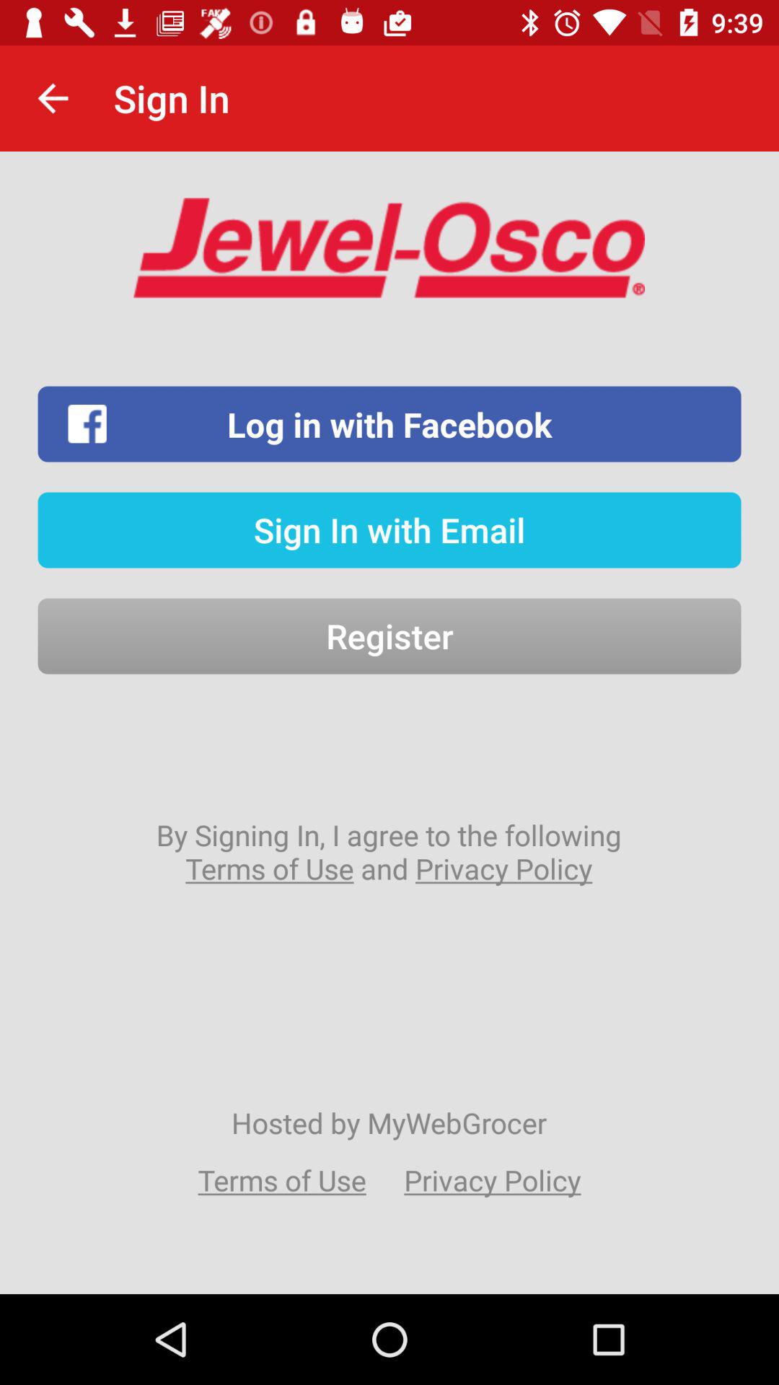 This screenshot has height=1385, width=779. What do you see at coordinates (389, 851) in the screenshot?
I see `turn on icon above the hosted by mywebgrocer` at bounding box center [389, 851].